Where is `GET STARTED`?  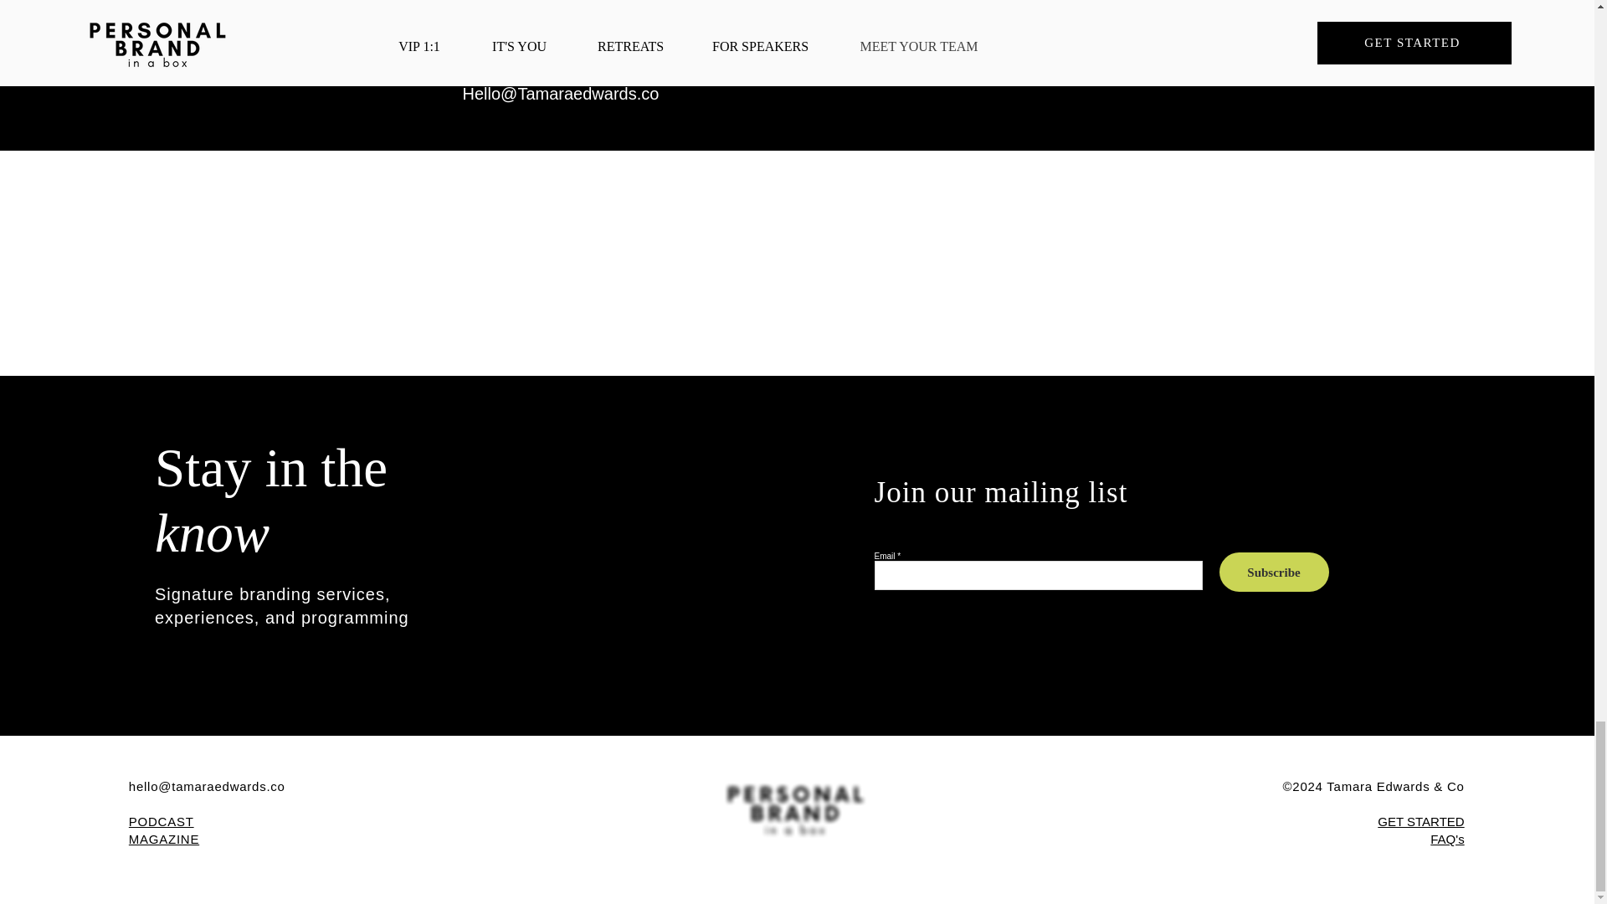
GET STARTED is located at coordinates (1420, 822).